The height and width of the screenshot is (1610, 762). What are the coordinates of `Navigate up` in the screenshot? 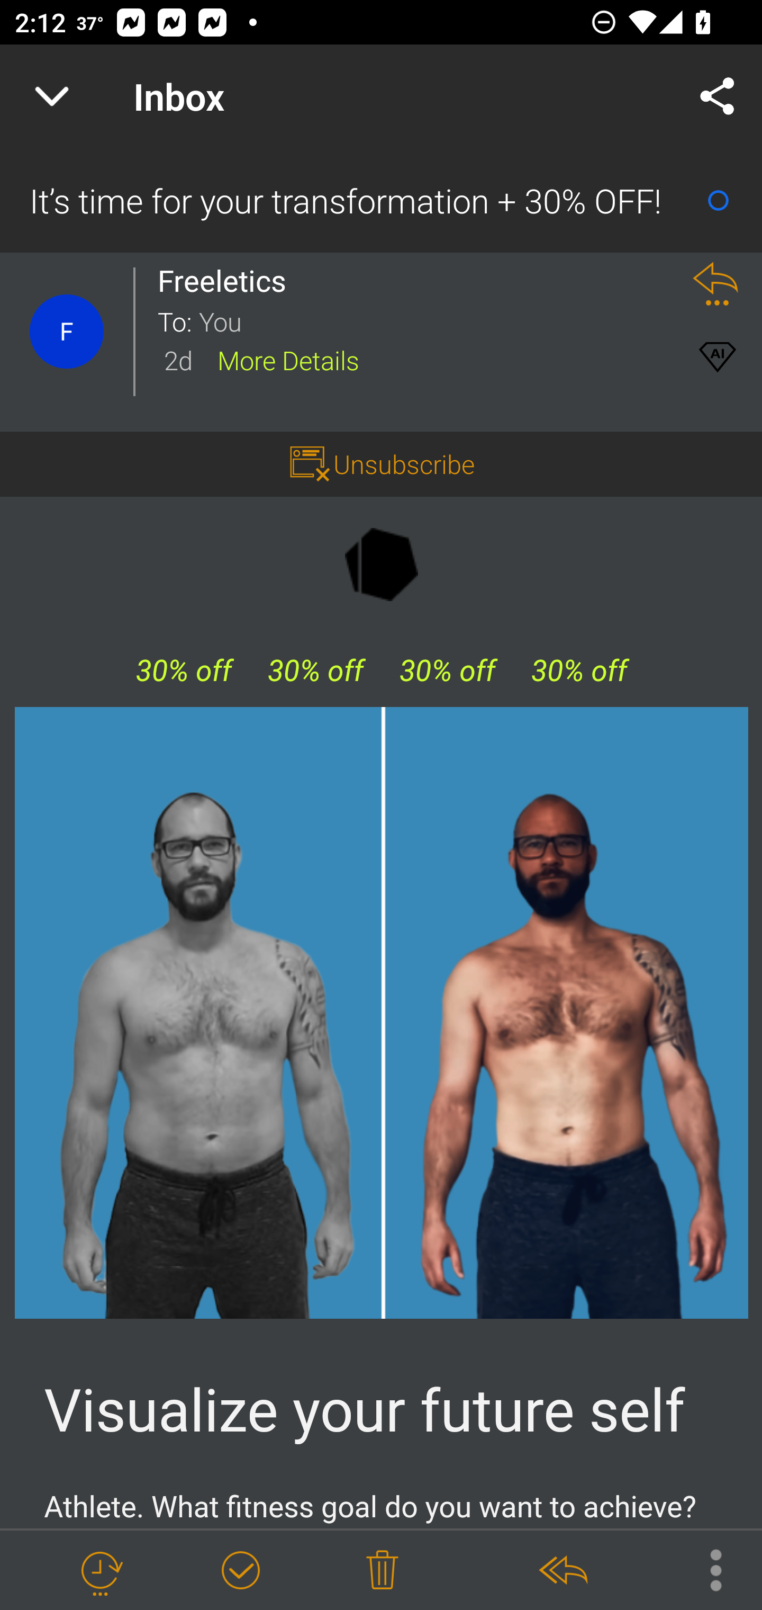 It's located at (52, 96).